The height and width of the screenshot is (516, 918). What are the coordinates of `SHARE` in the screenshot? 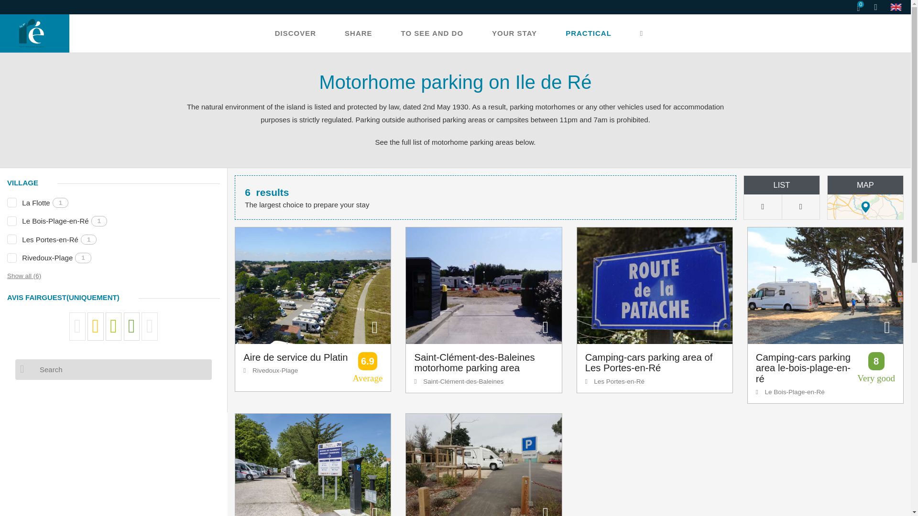 It's located at (359, 33).